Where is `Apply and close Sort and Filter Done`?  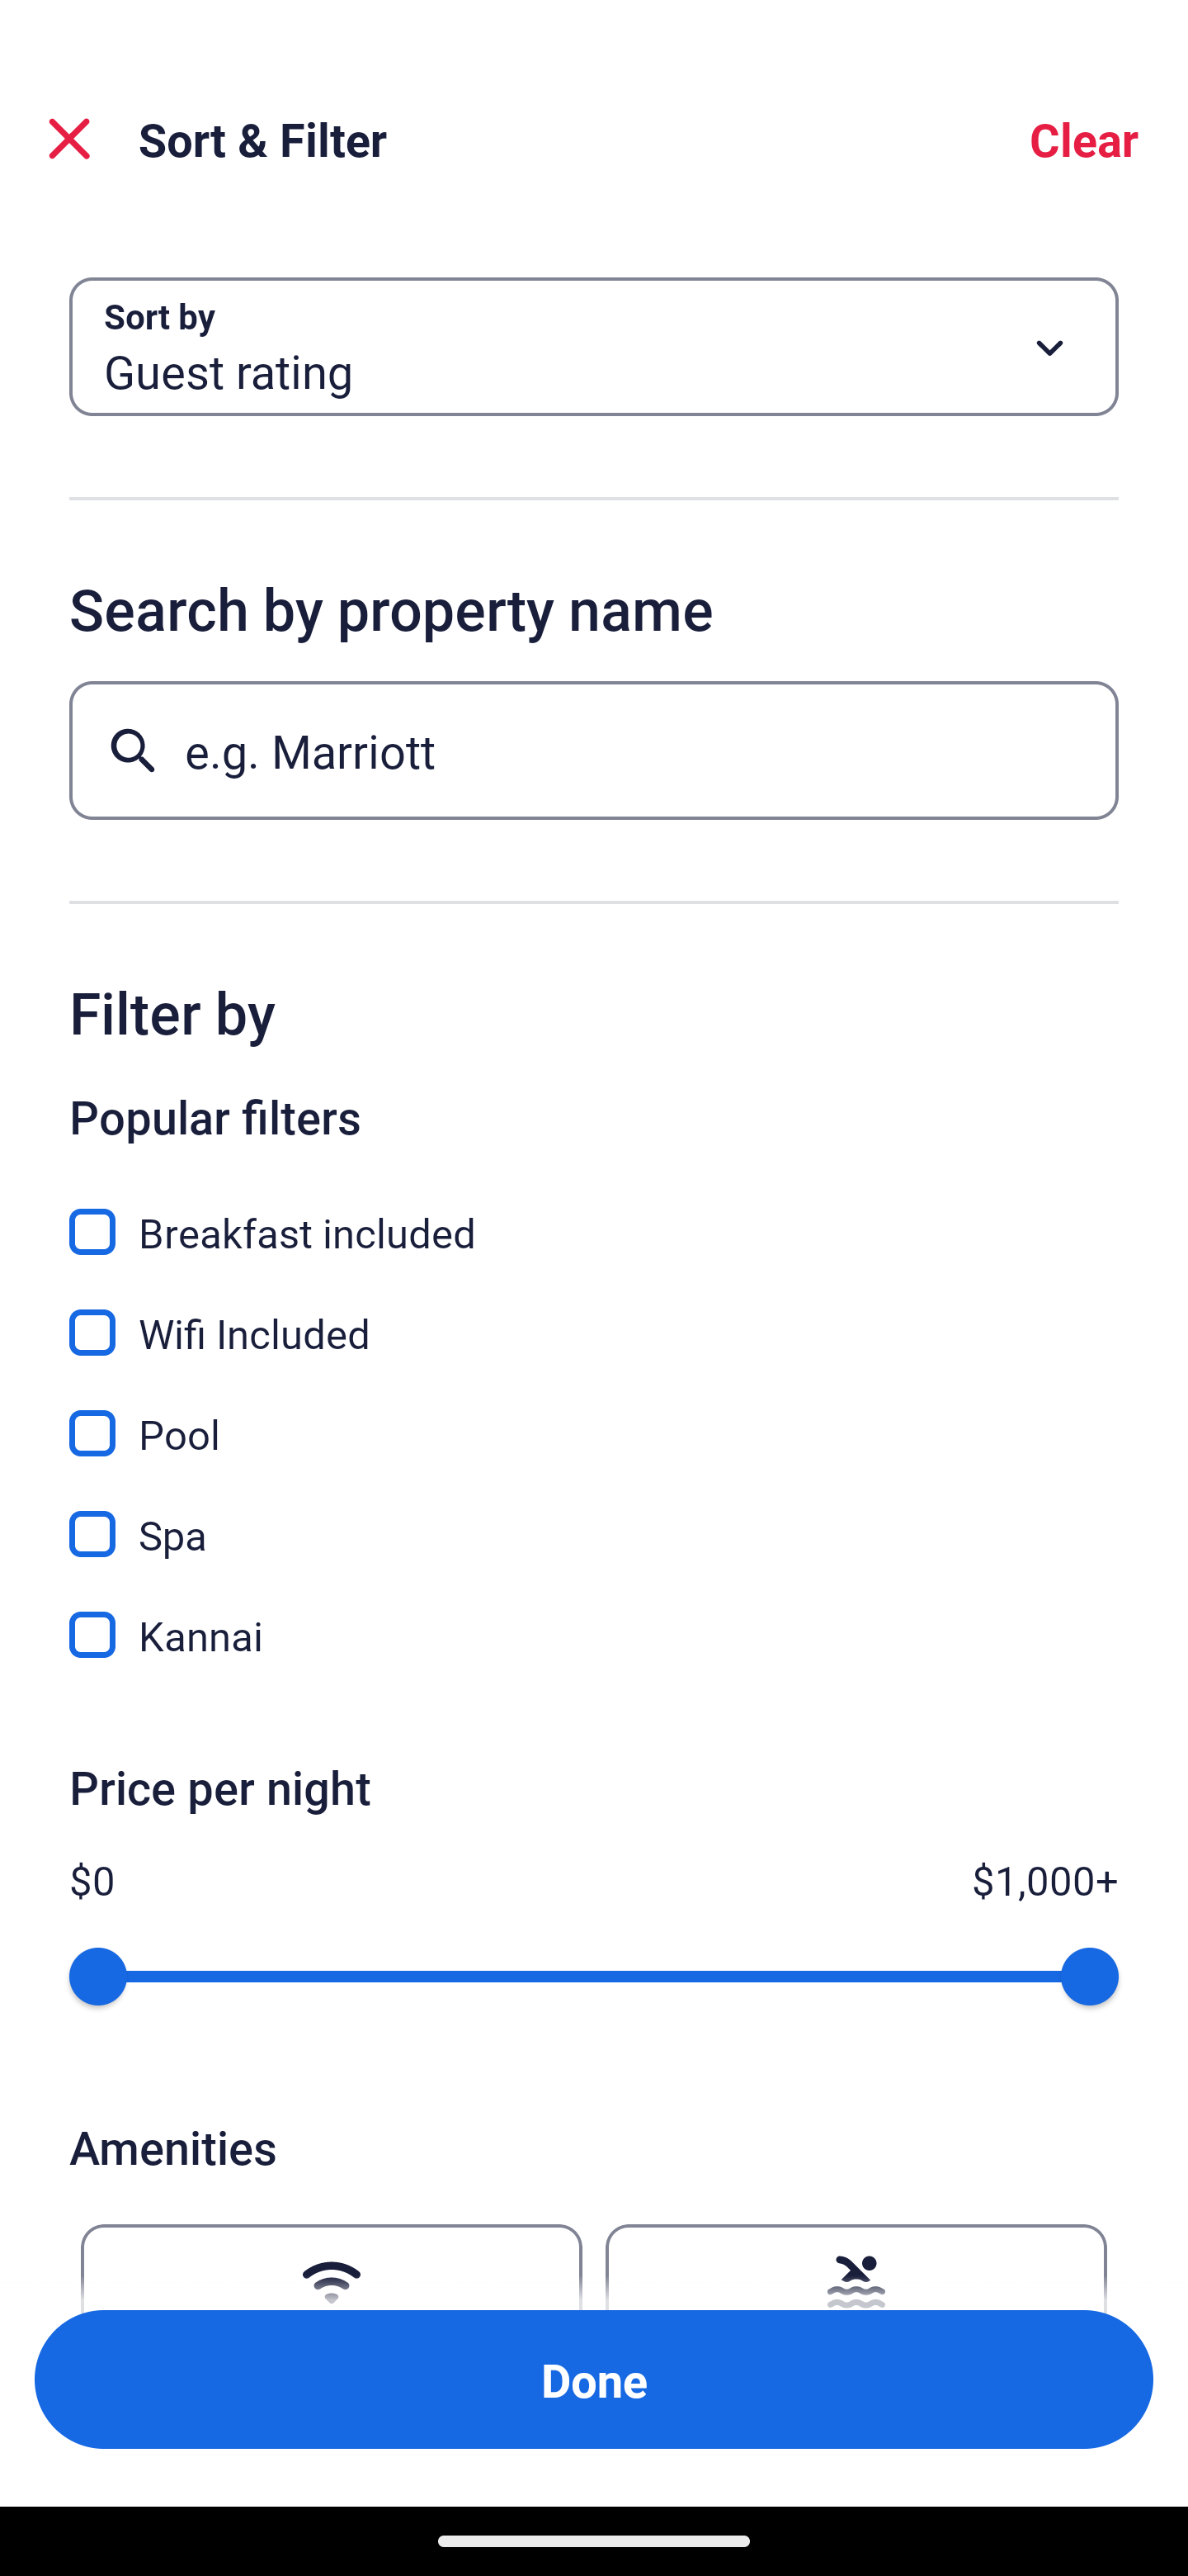 Apply and close Sort and Filter Done is located at coordinates (594, 2379).